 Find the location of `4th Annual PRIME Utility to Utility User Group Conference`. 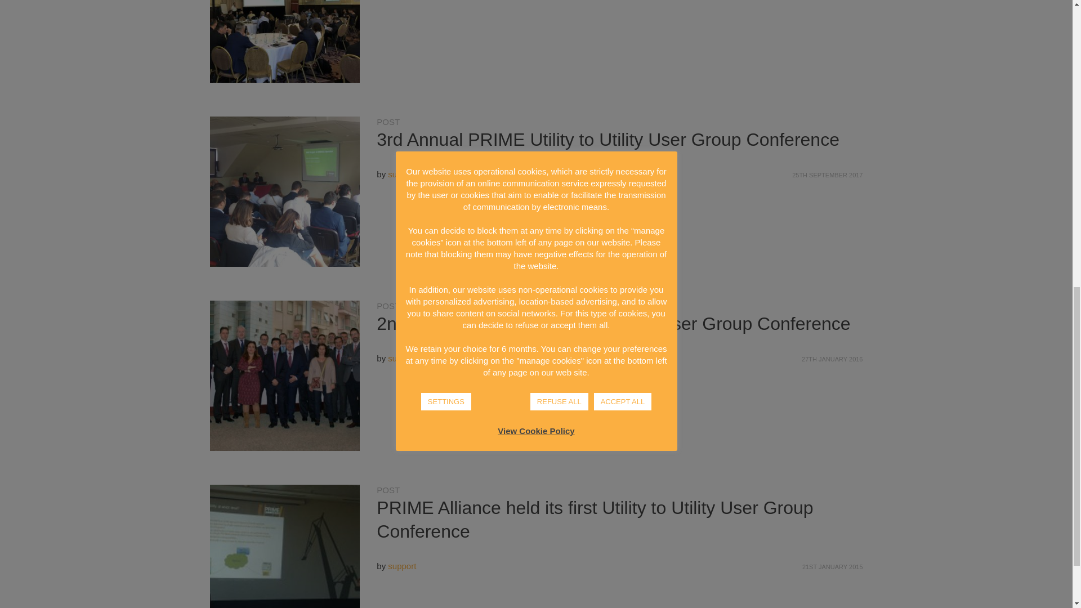

4th Annual PRIME Utility to Utility User Group Conference is located at coordinates (285, 42).